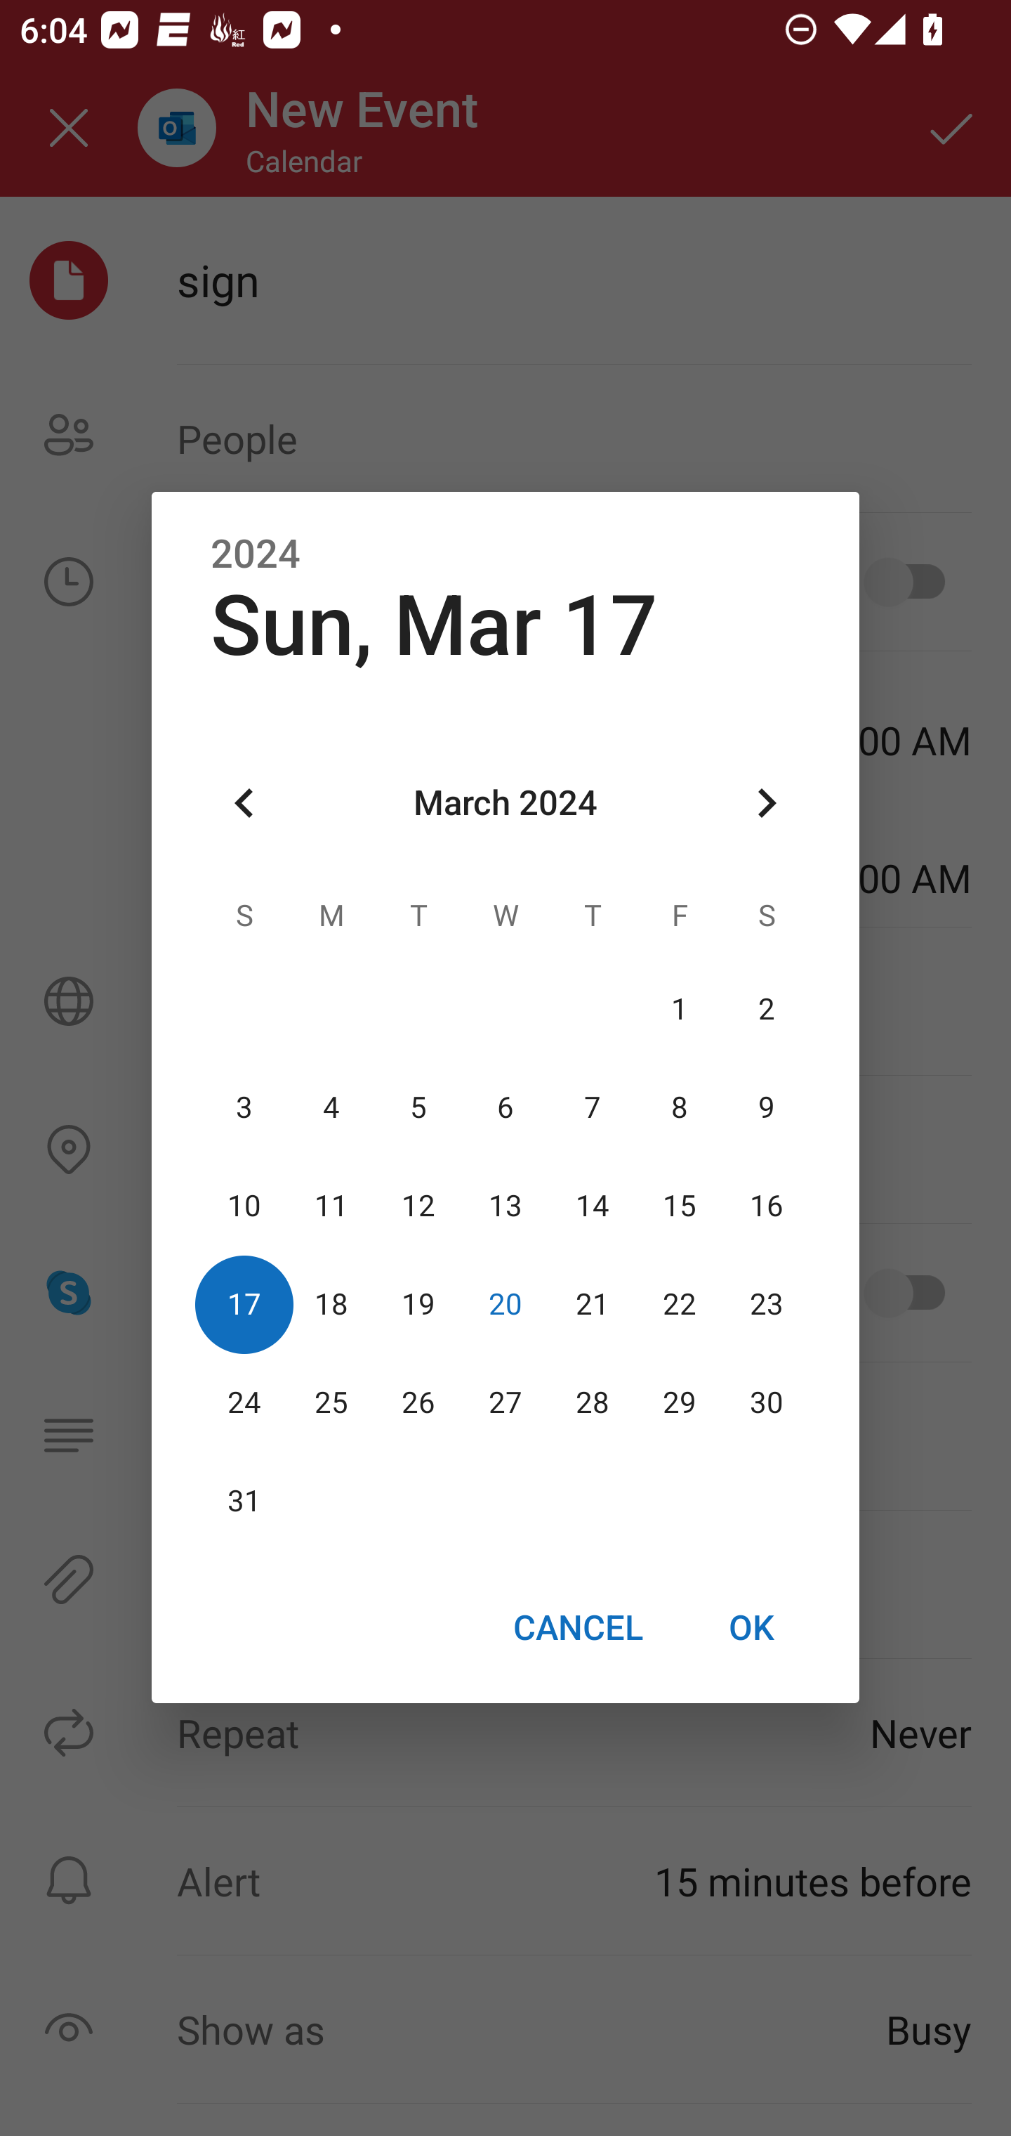 The width and height of the screenshot is (1011, 2136). What do you see at coordinates (679, 1010) in the screenshot?
I see `1 01 March 2024` at bounding box center [679, 1010].